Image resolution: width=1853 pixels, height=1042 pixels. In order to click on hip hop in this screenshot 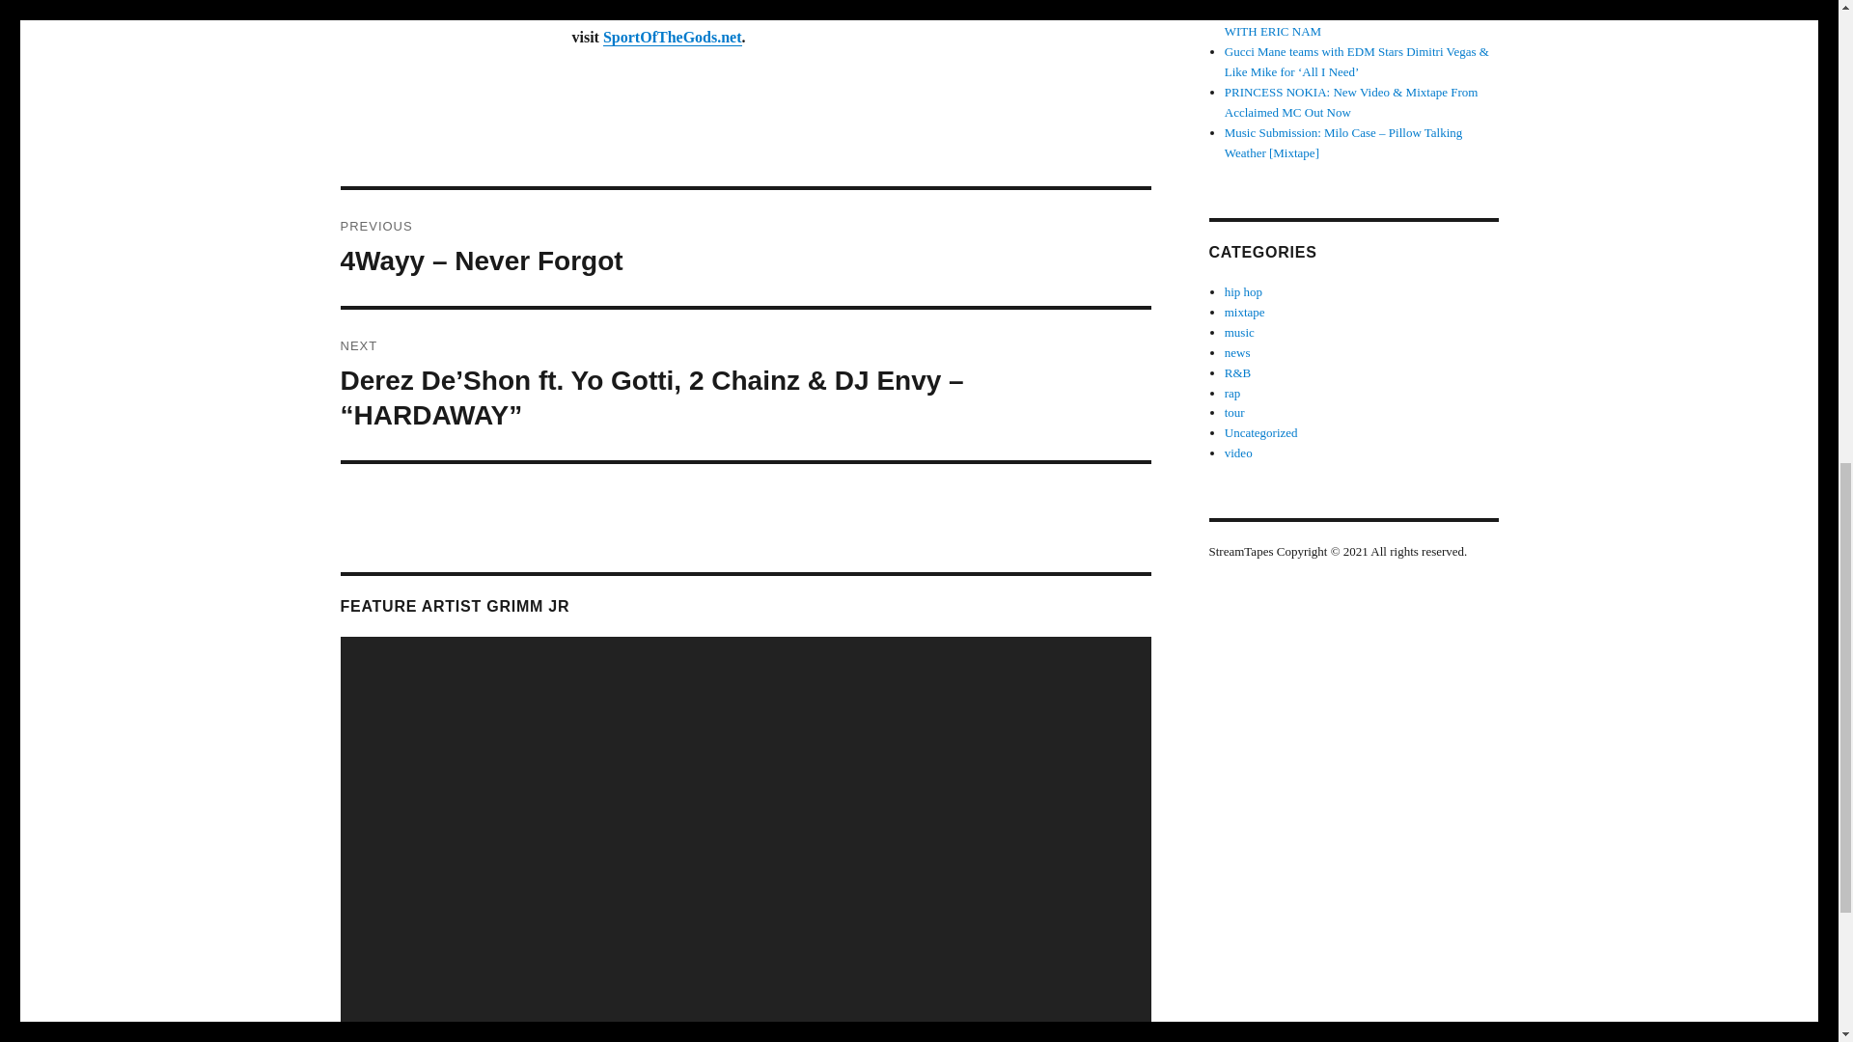, I will do `click(1243, 291)`.